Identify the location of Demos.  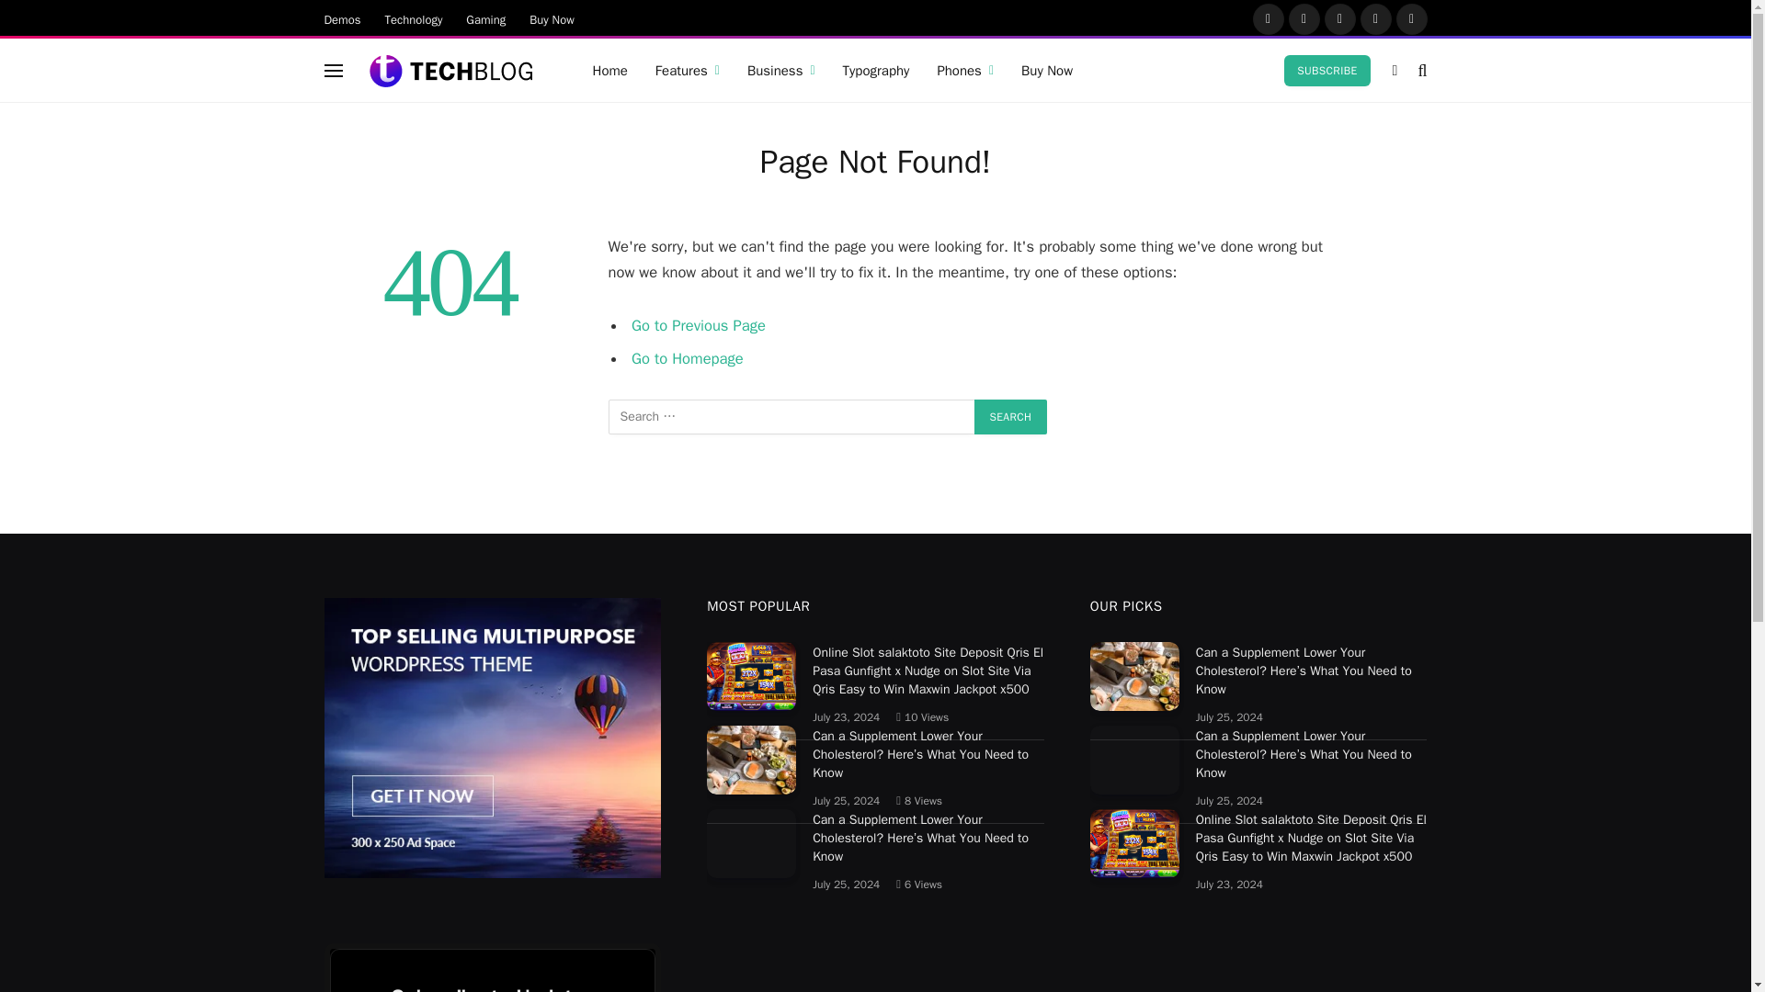
(342, 18).